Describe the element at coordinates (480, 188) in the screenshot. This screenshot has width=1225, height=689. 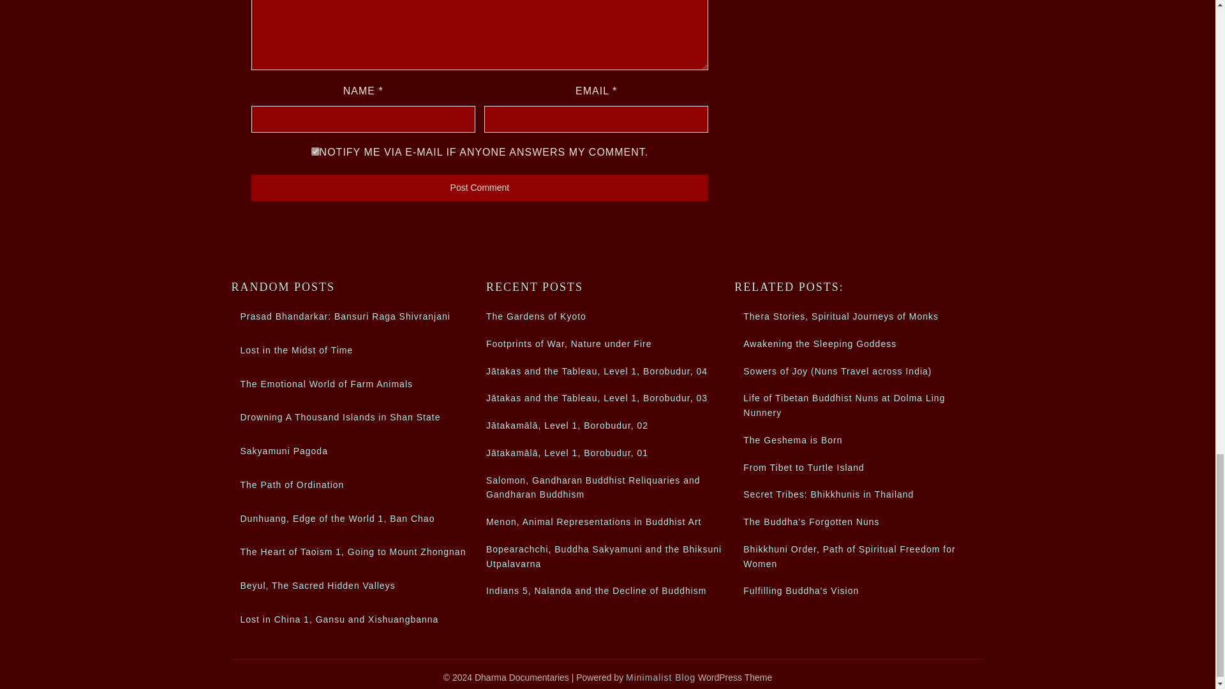
I see `Post Comment` at that location.